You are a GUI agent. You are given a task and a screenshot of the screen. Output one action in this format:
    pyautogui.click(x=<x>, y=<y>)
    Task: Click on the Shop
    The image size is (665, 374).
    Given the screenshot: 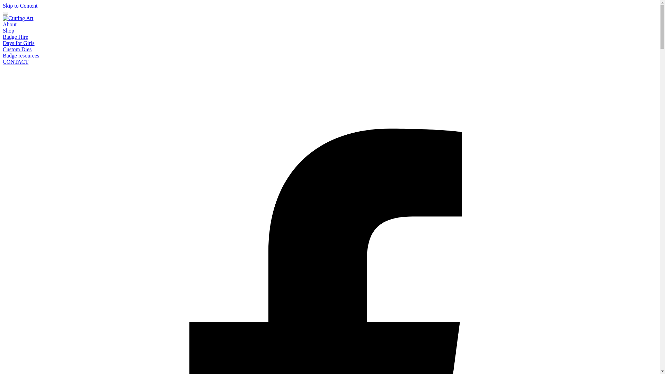 What is the action you would take?
    pyautogui.click(x=8, y=30)
    